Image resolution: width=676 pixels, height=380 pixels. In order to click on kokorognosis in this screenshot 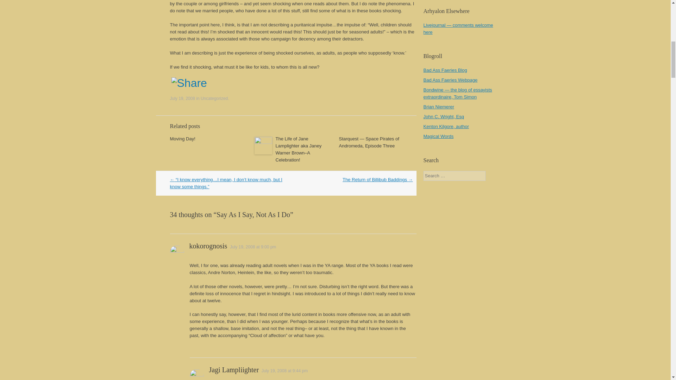, I will do `click(208, 246)`.